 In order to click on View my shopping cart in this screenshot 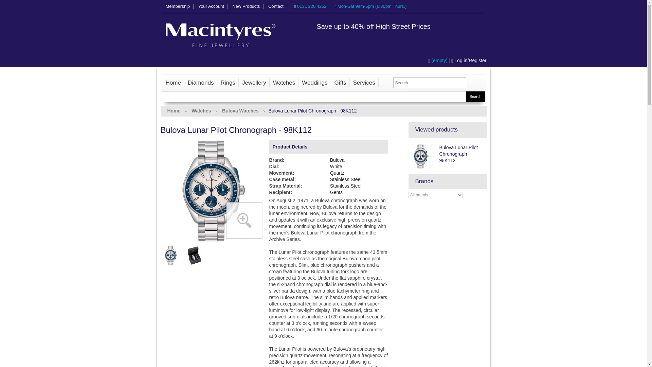, I will do `click(438, 60)`.